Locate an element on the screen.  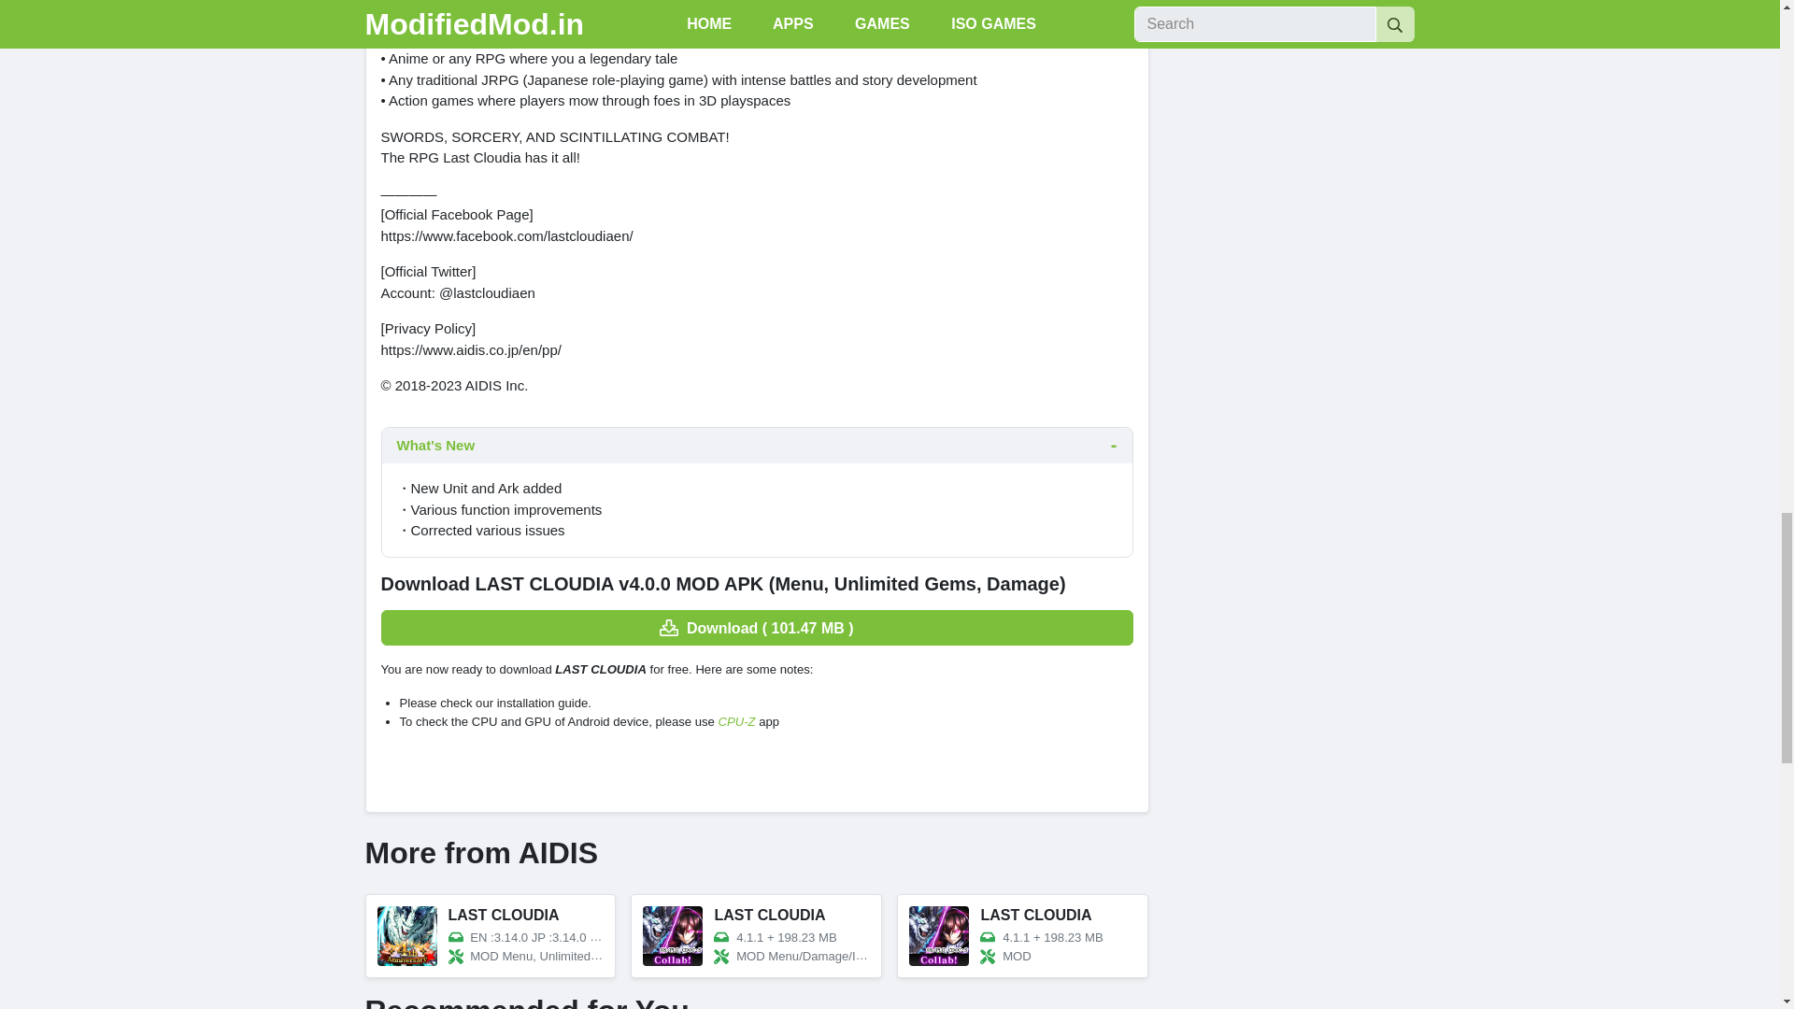
CPU-Z is located at coordinates (736, 721).